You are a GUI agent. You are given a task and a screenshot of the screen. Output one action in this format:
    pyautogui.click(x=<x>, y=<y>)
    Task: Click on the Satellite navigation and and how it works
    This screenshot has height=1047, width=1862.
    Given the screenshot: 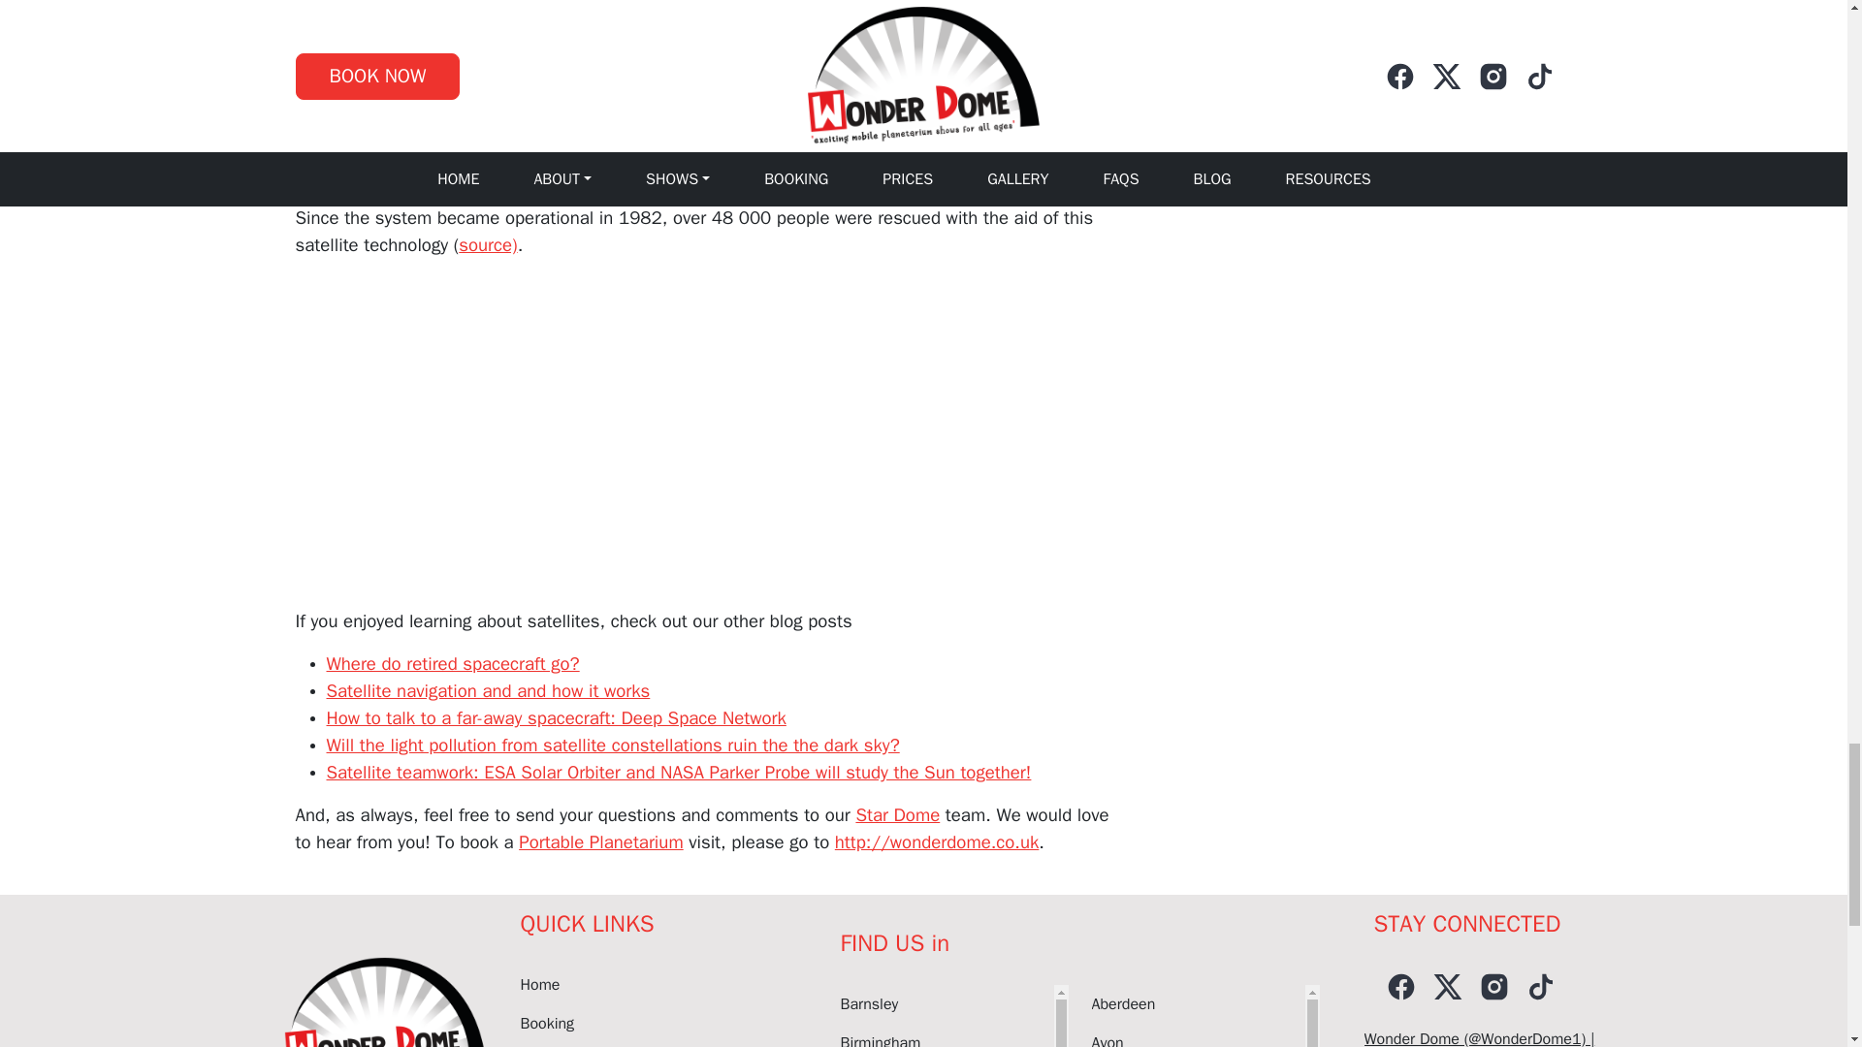 What is the action you would take?
    pyautogui.click(x=488, y=690)
    